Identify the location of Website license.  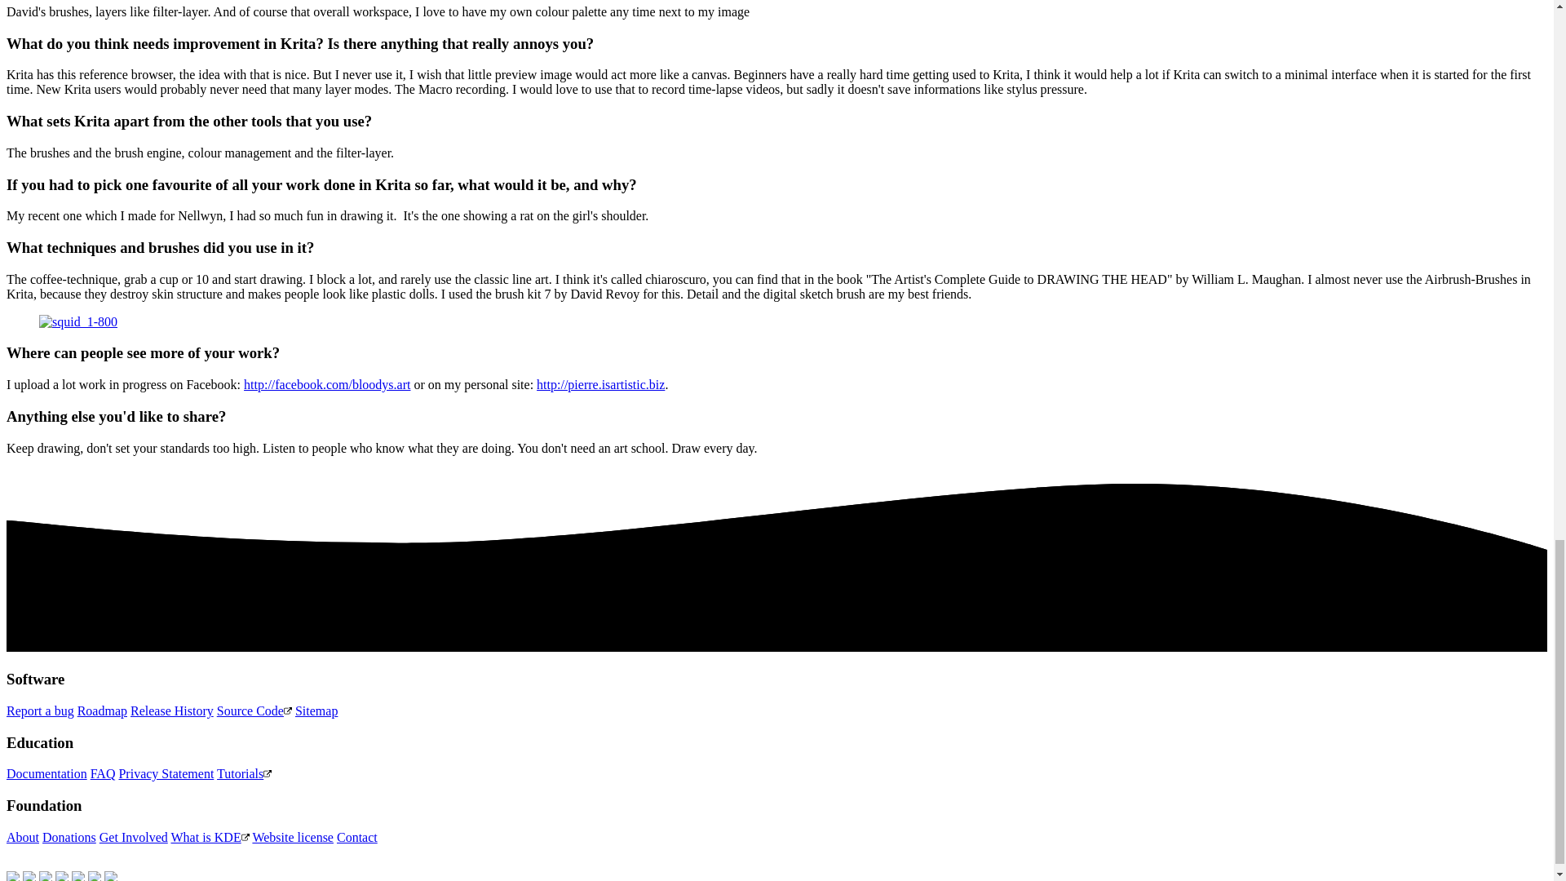
(292, 837).